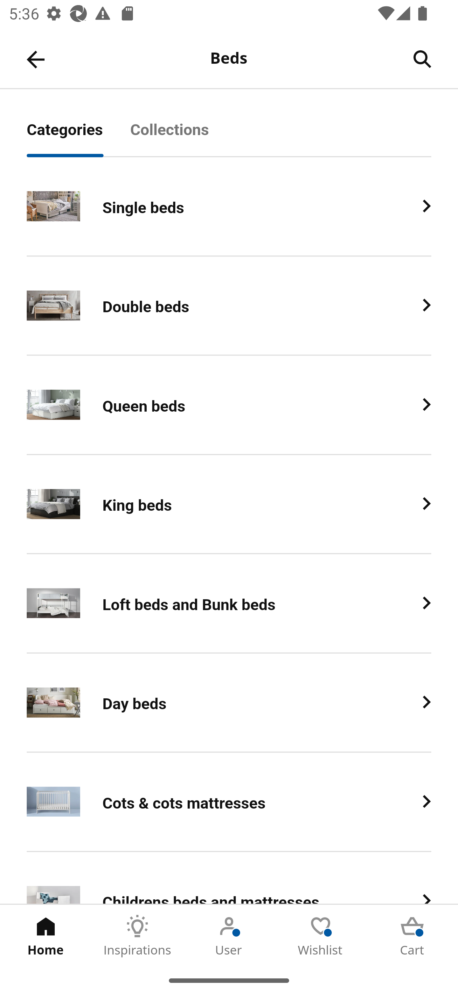 This screenshot has width=458, height=994. What do you see at coordinates (229, 306) in the screenshot?
I see `Double beds` at bounding box center [229, 306].